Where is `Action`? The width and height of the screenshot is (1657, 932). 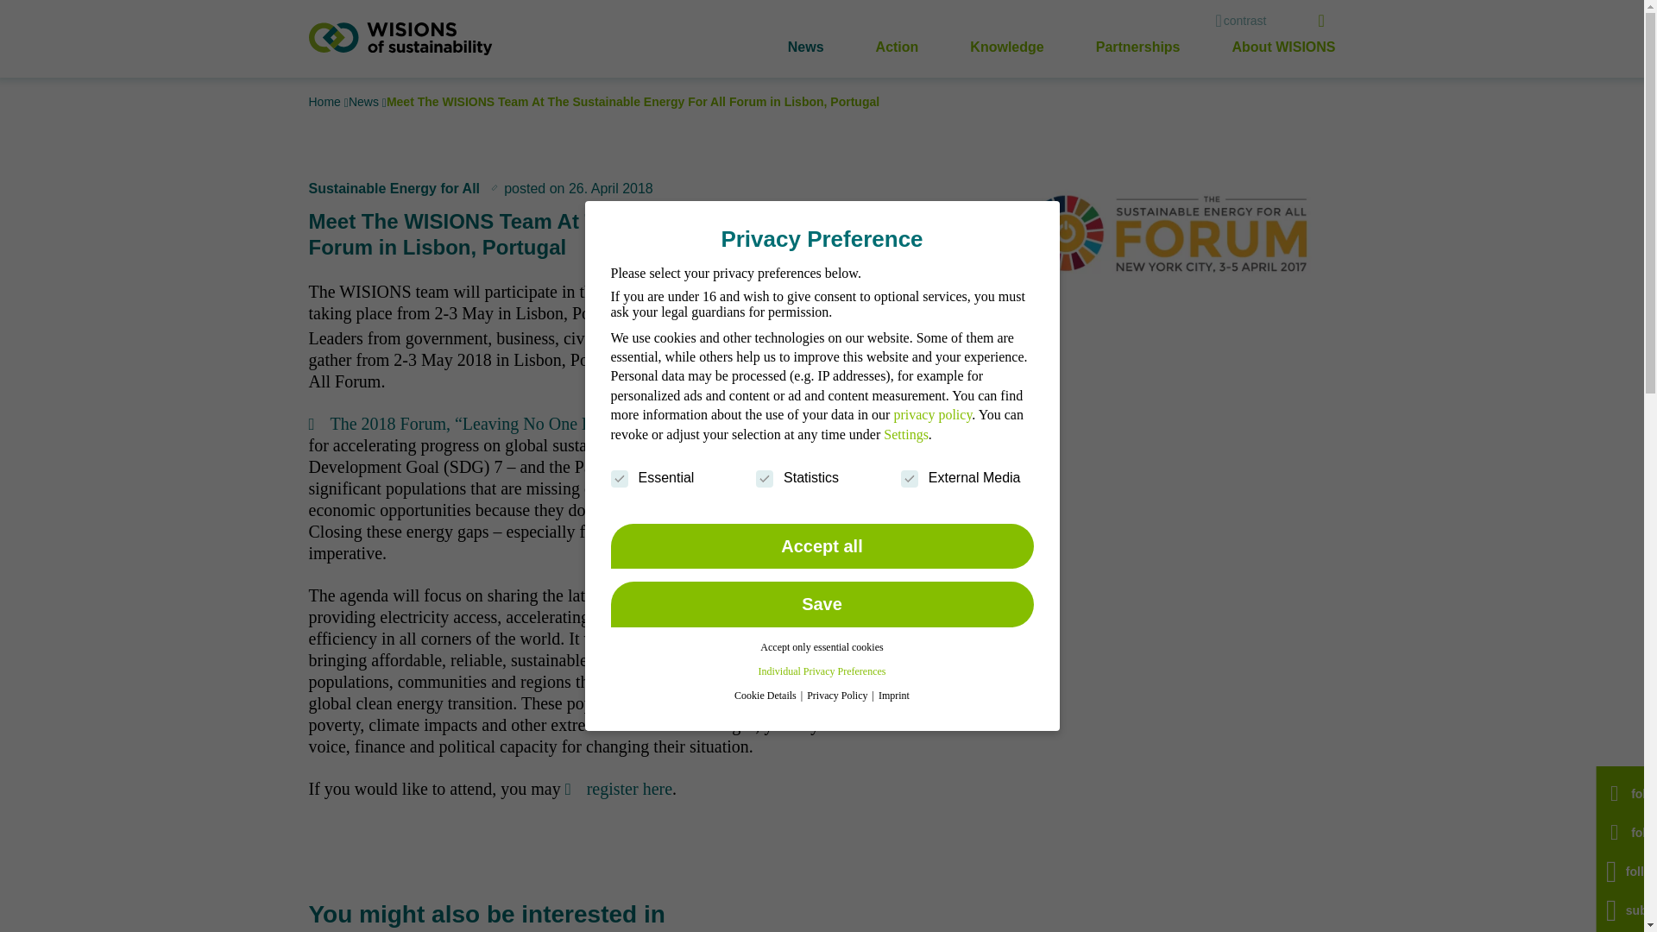 Action is located at coordinates (898, 47).